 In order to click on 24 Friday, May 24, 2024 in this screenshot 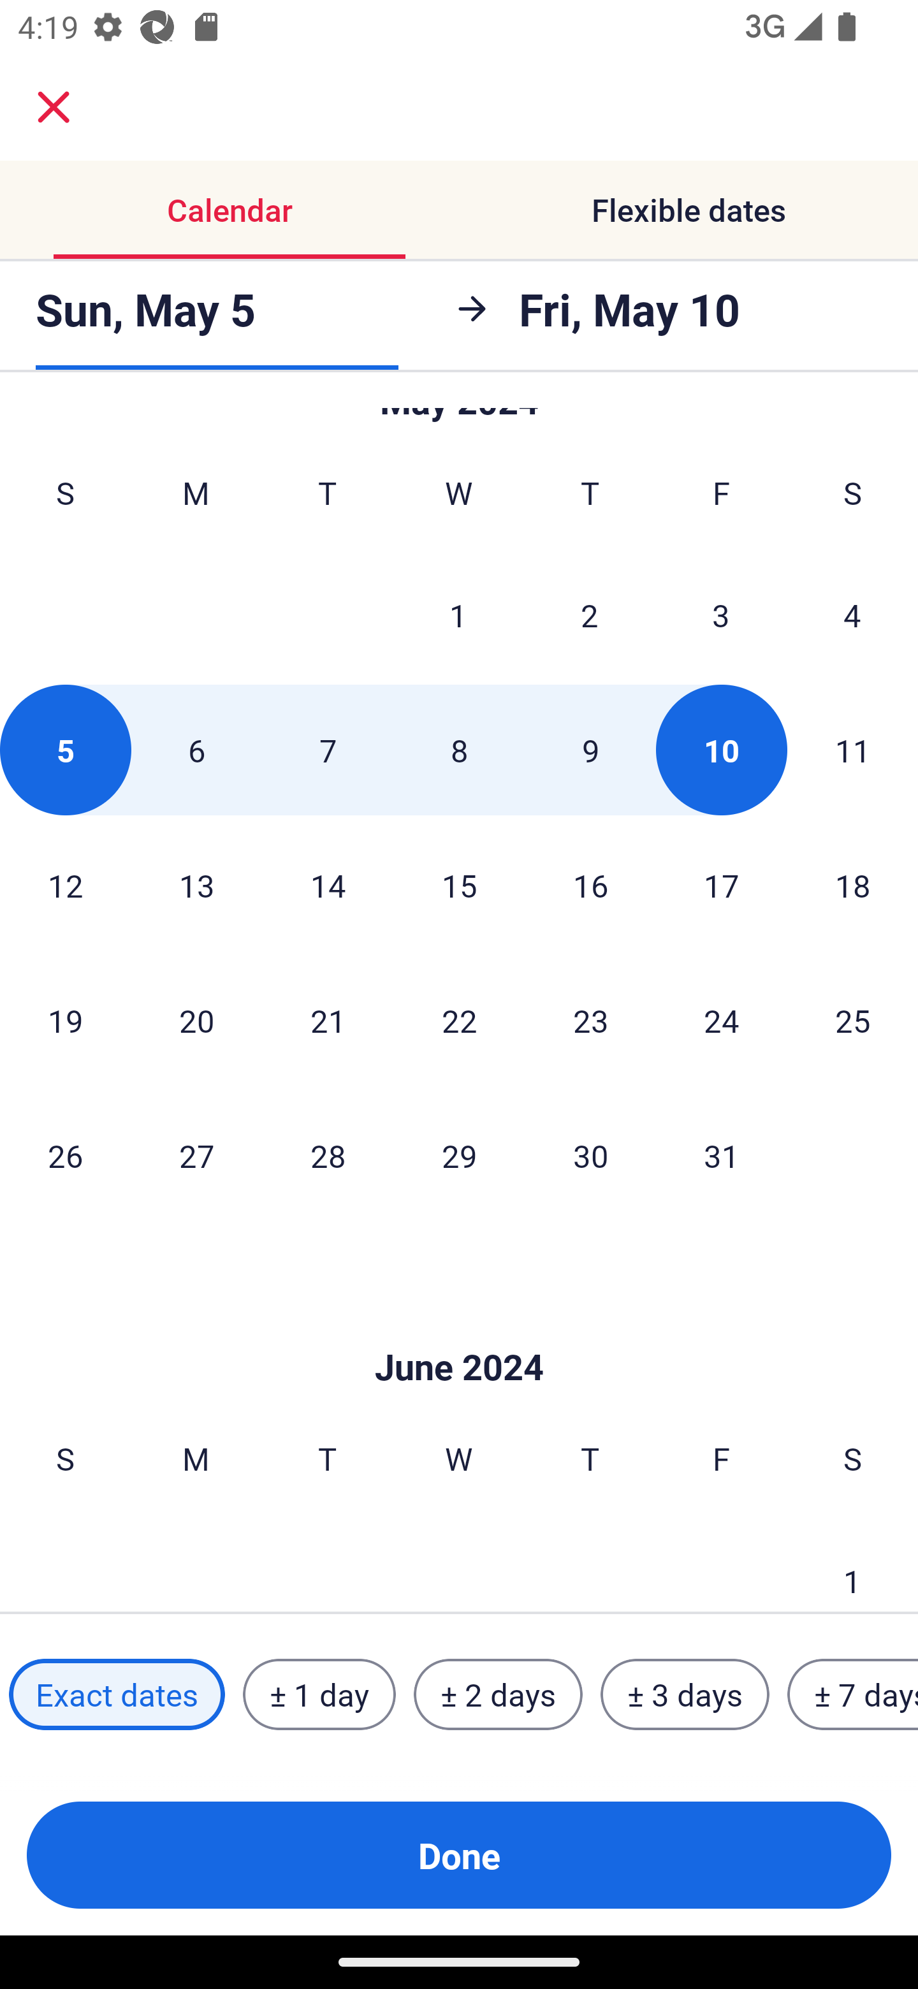, I will do `click(722, 1020)`.